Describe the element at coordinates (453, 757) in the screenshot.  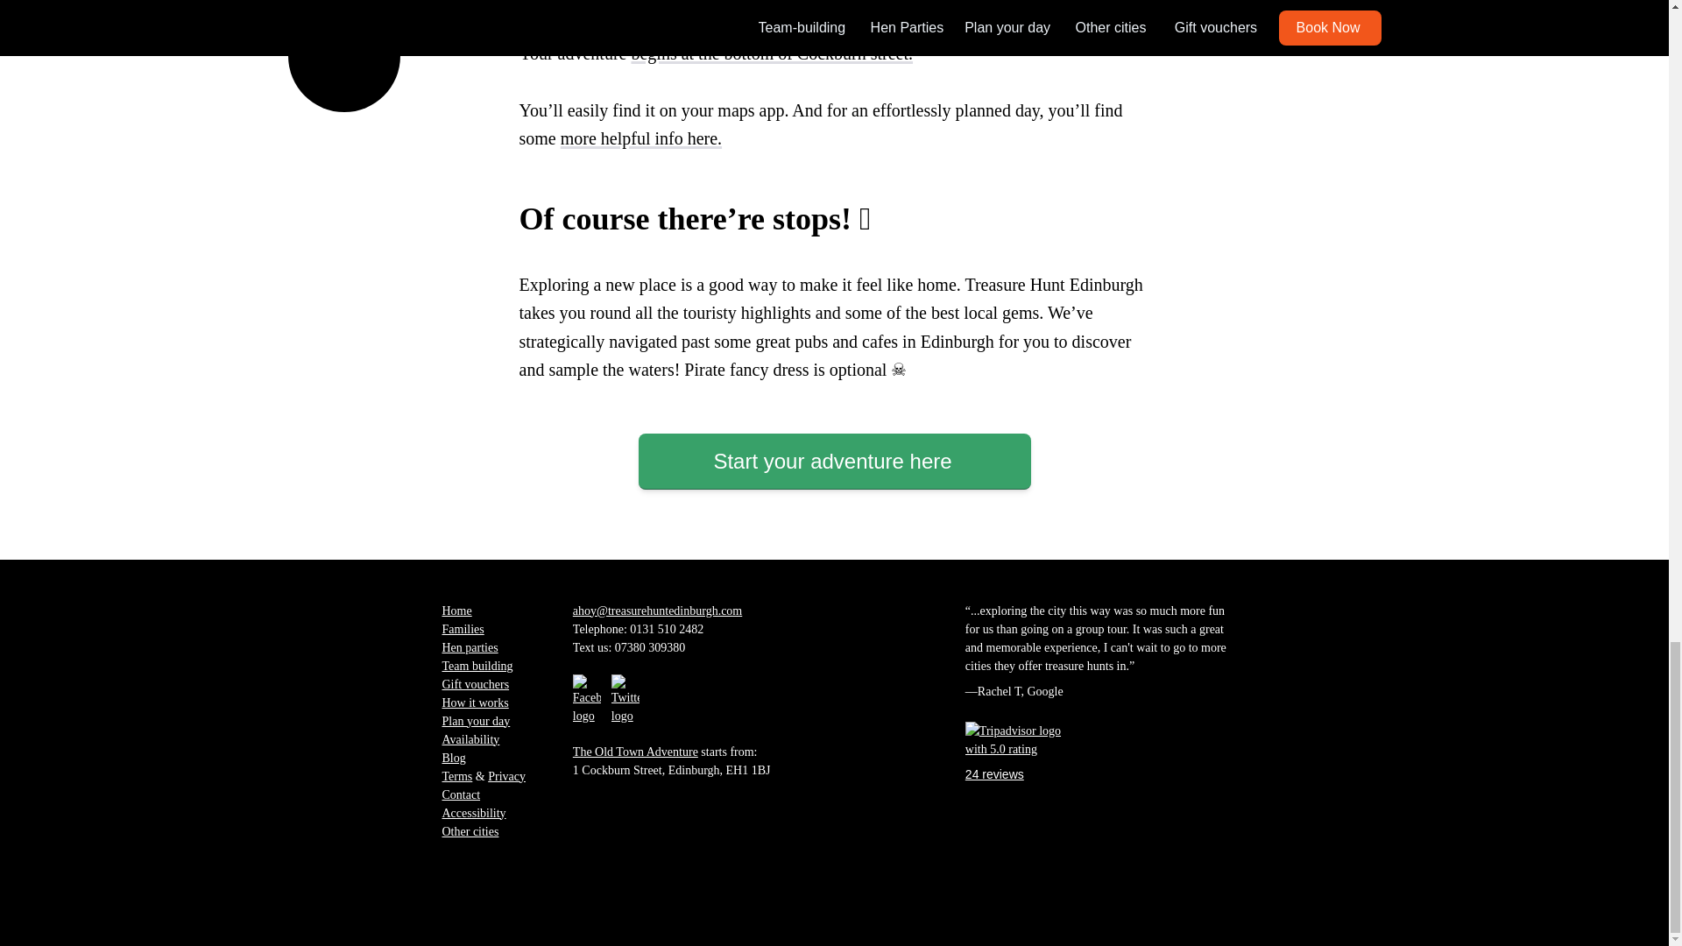
I see `Blog` at that location.